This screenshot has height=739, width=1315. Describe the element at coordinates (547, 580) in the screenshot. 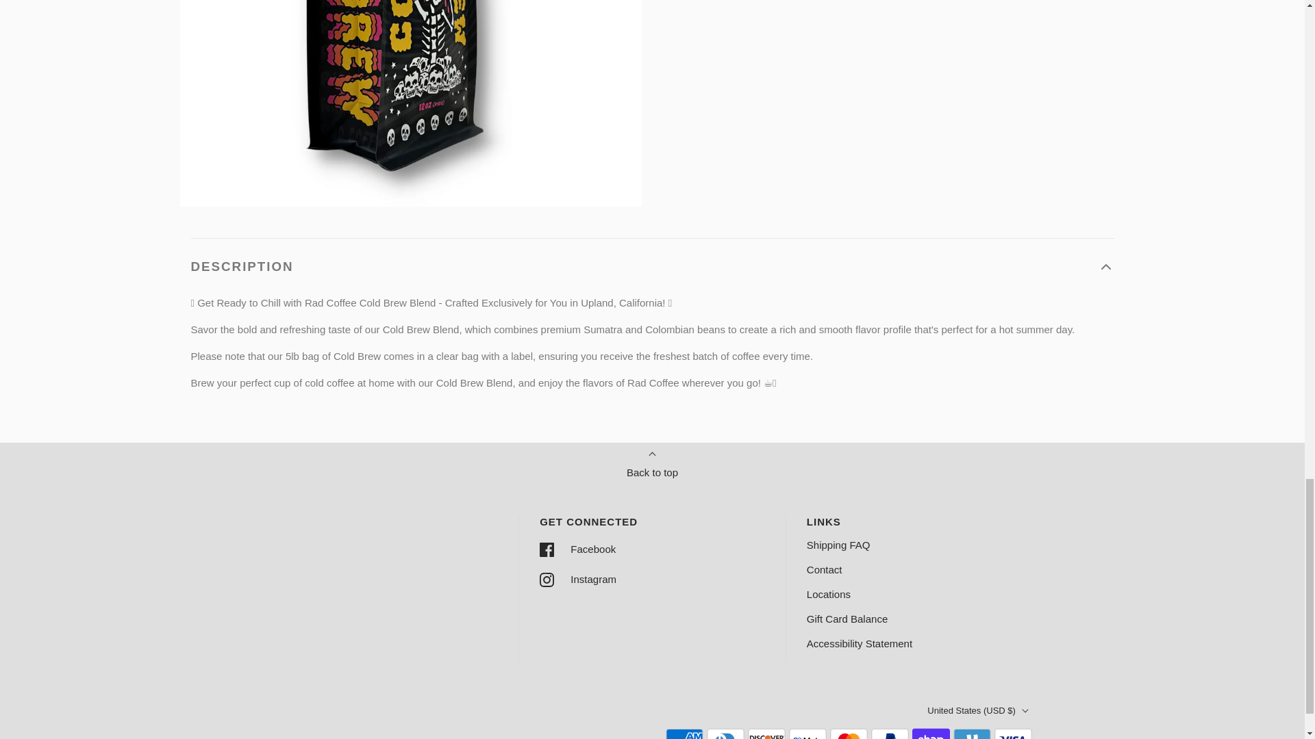

I see `Instagram icon` at that location.